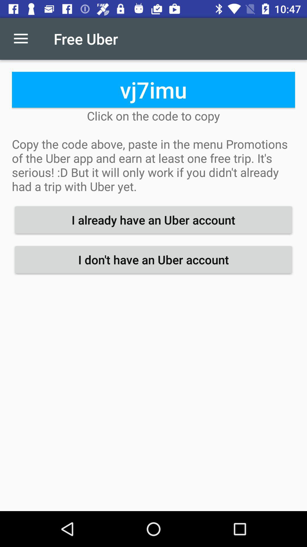 The width and height of the screenshot is (307, 547). What do you see at coordinates (153, 260) in the screenshot?
I see `select i don t` at bounding box center [153, 260].